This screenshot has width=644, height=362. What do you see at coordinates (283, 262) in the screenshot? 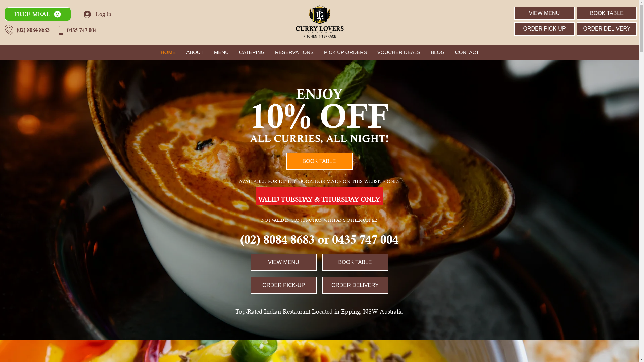
I see `VIEW MENU` at bounding box center [283, 262].